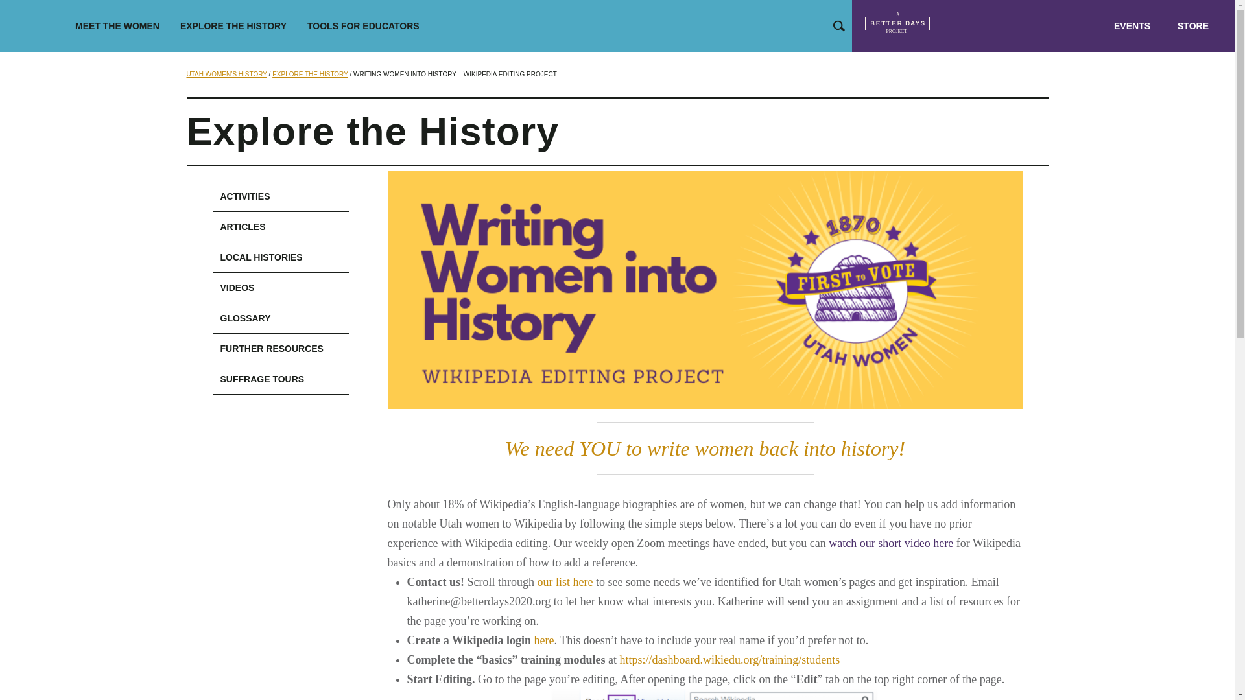 This screenshot has height=700, width=1245. I want to click on ARTICLES, so click(280, 227).